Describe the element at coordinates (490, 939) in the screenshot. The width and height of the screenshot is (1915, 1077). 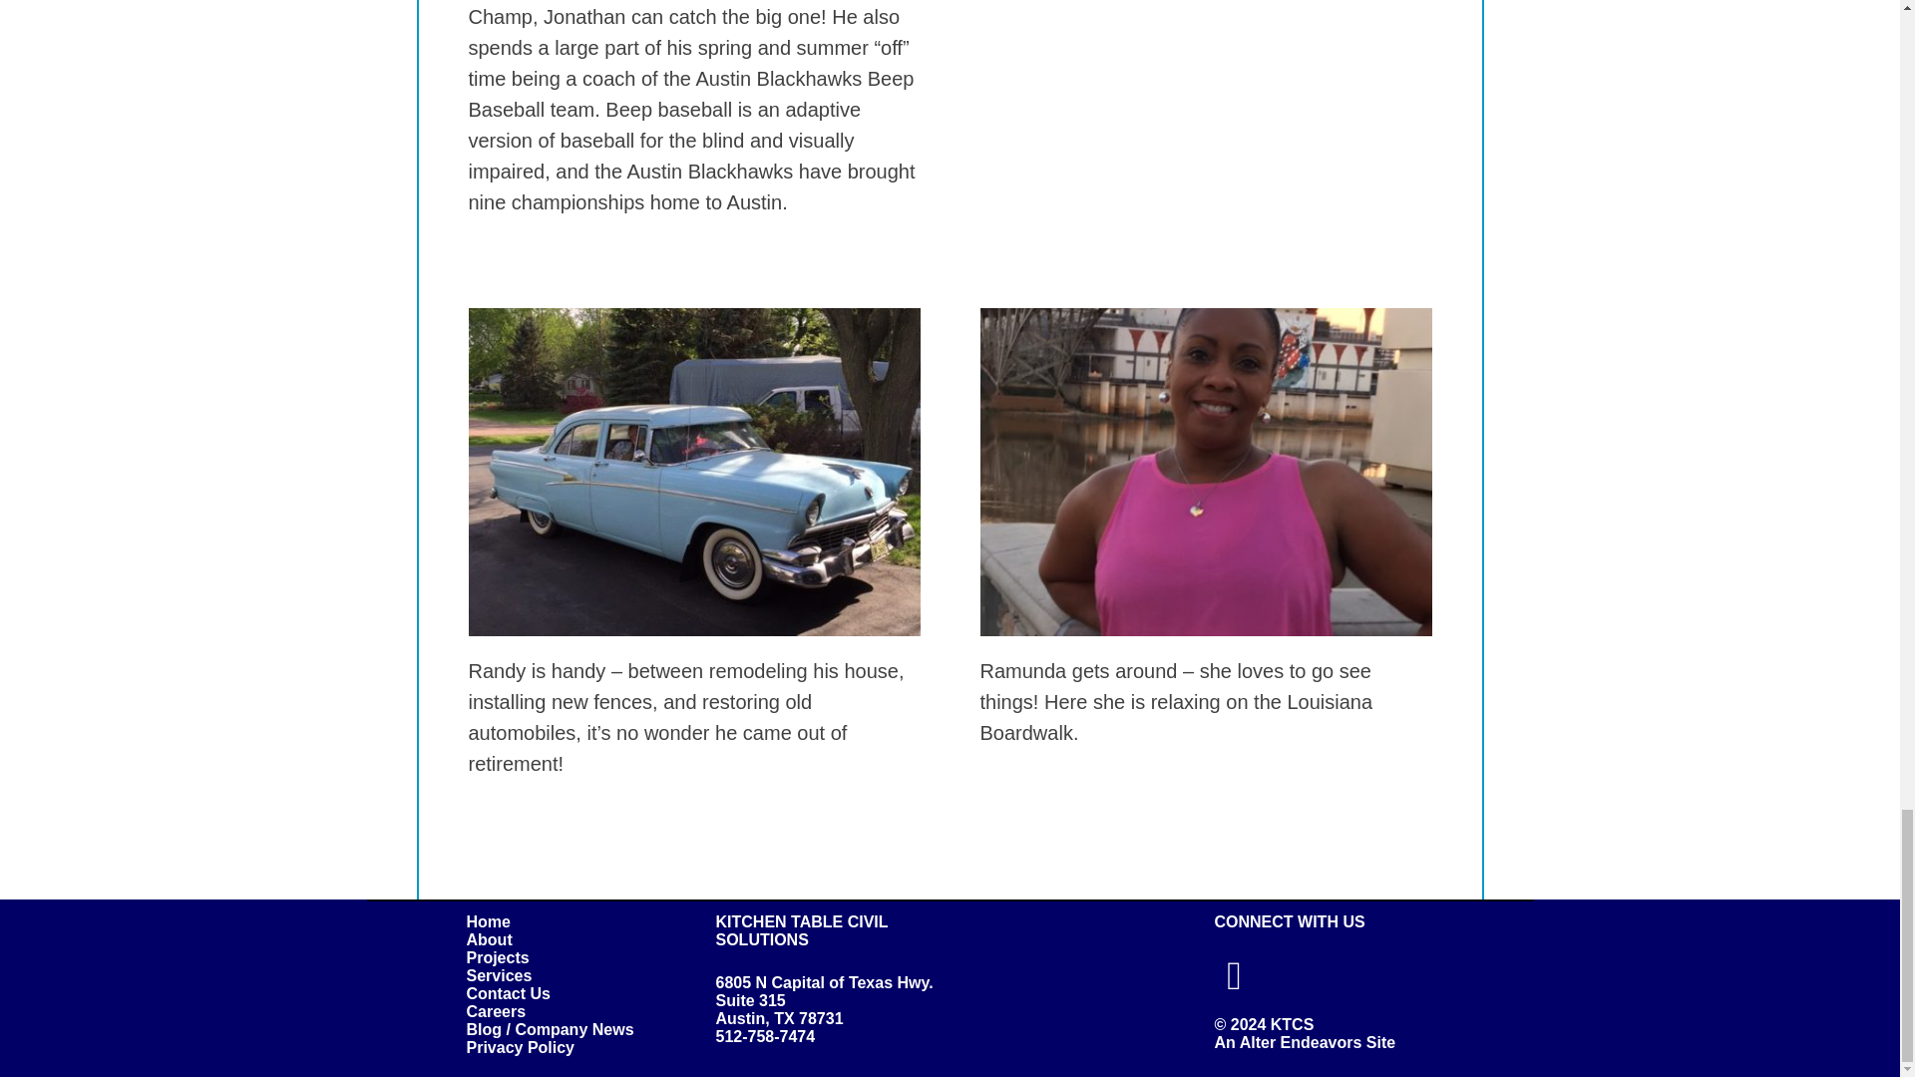
I see `About` at that location.